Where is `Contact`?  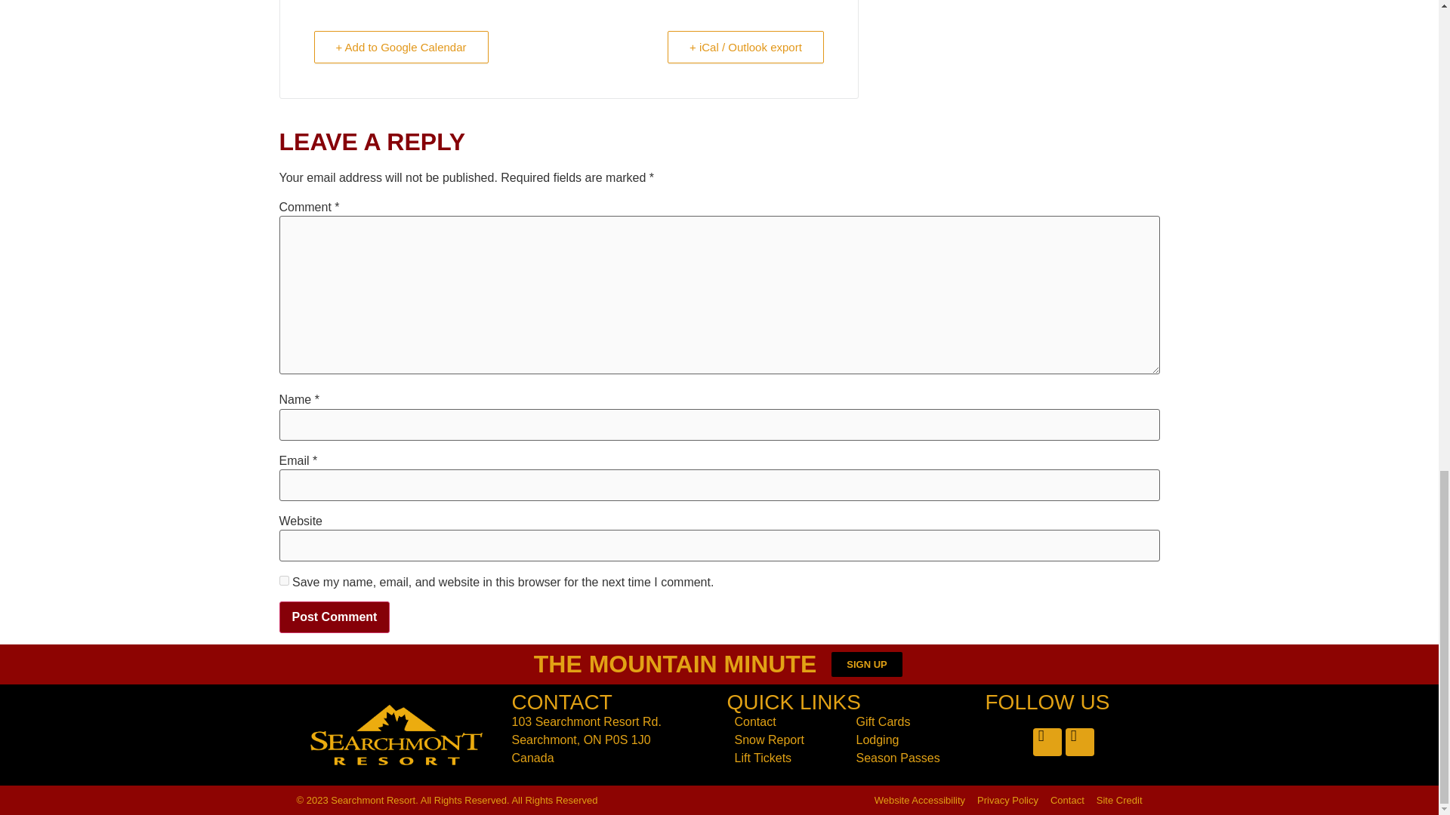 Contact is located at coordinates (1067, 800).